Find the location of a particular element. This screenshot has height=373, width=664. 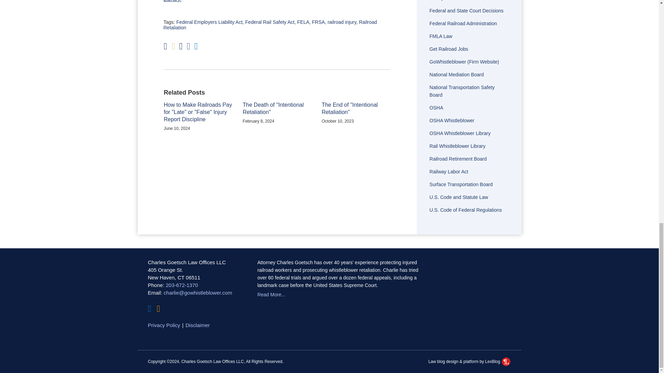

FRSA is located at coordinates (318, 22).